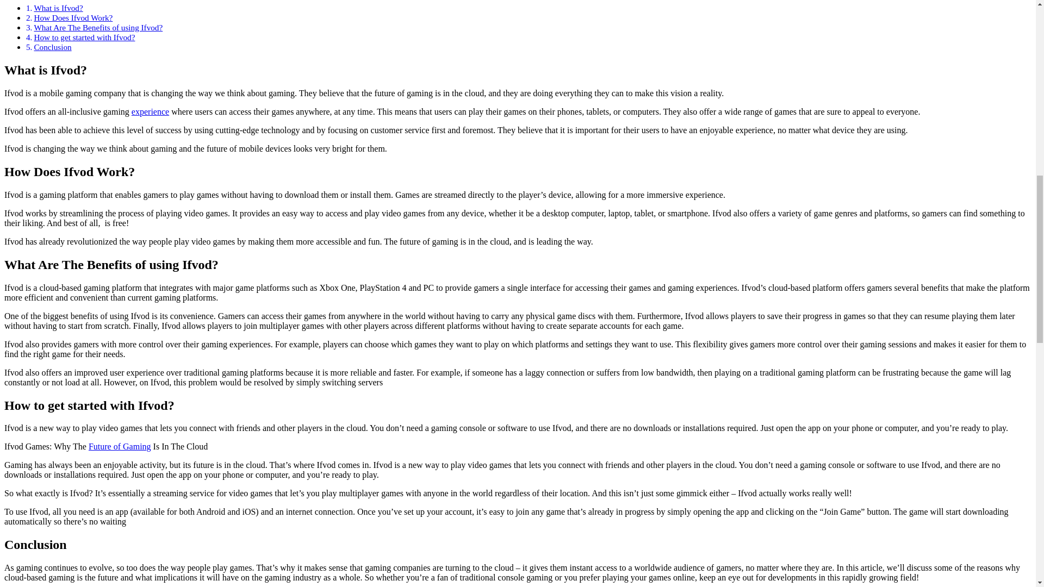 The height and width of the screenshot is (587, 1044). I want to click on What is Ifvod?, so click(58, 8).